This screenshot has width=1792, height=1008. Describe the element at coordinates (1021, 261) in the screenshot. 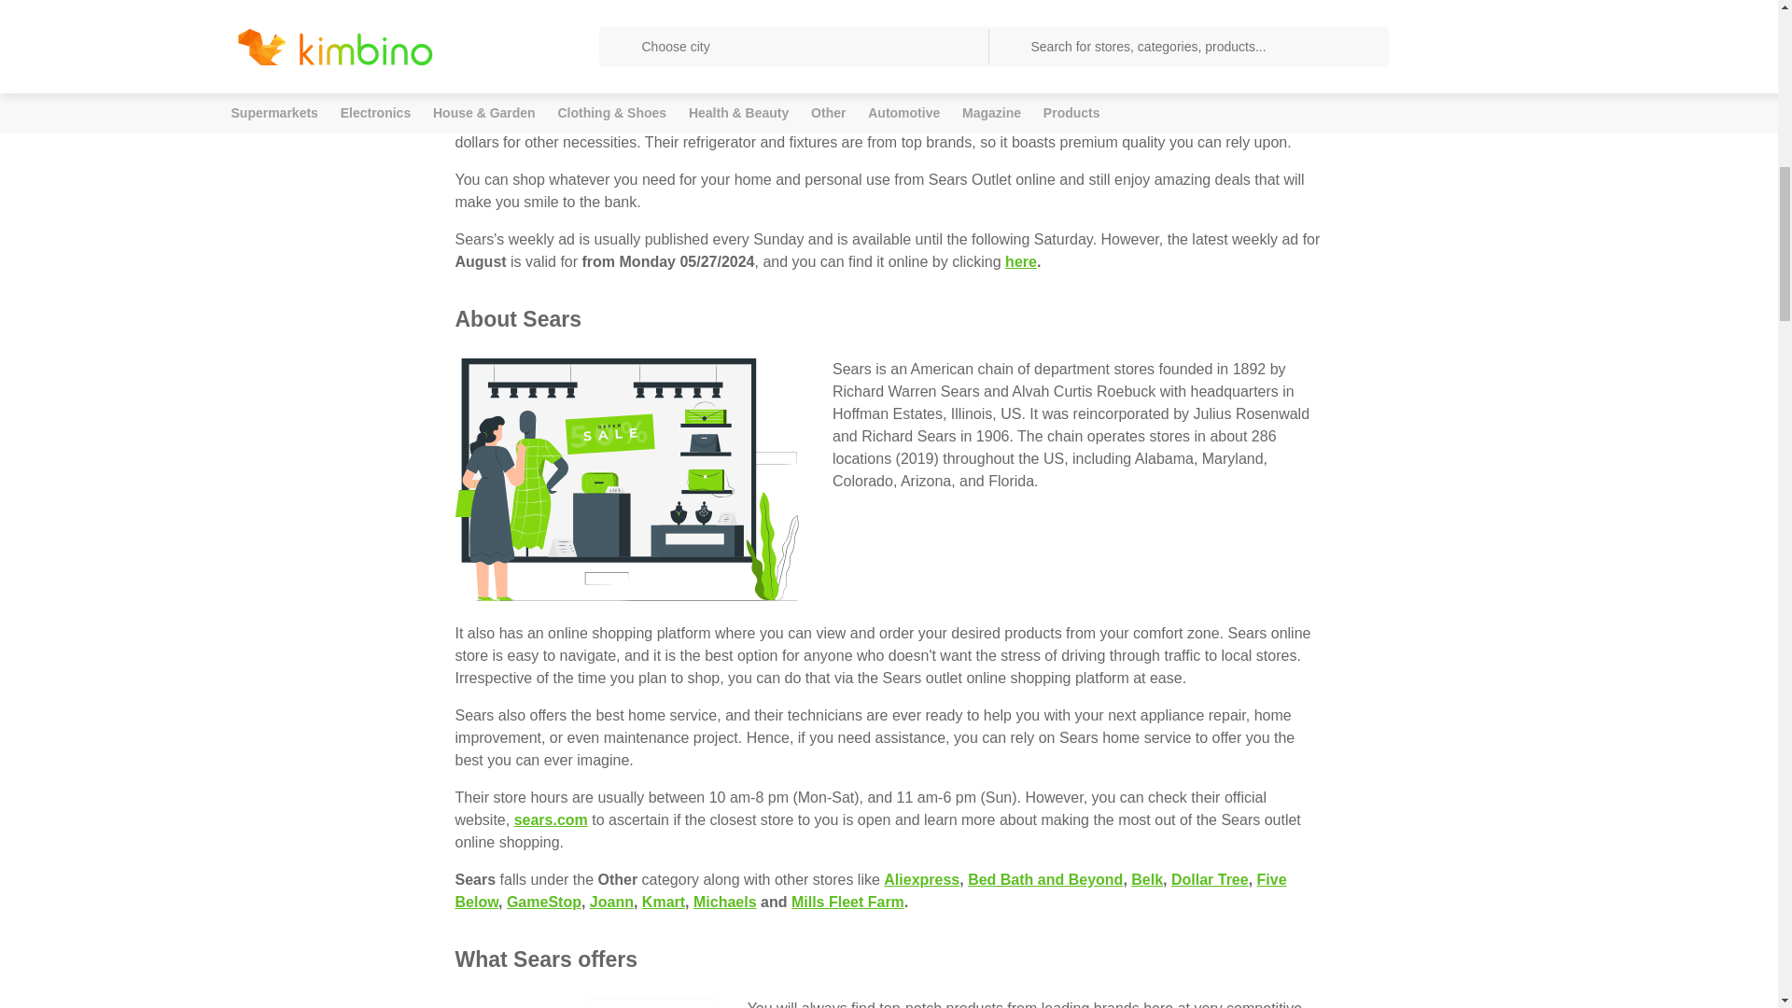

I see `here` at that location.